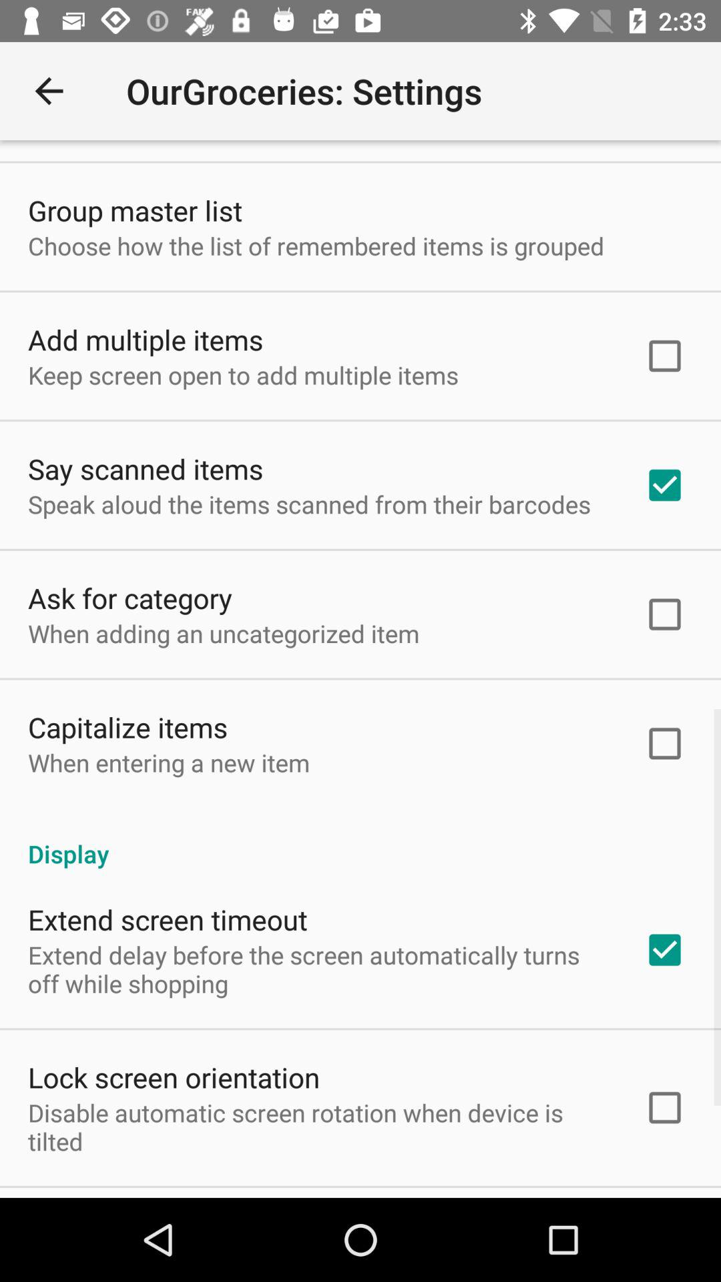 The width and height of the screenshot is (721, 1282). What do you see at coordinates (169, 763) in the screenshot?
I see `turn on item above the display item` at bounding box center [169, 763].